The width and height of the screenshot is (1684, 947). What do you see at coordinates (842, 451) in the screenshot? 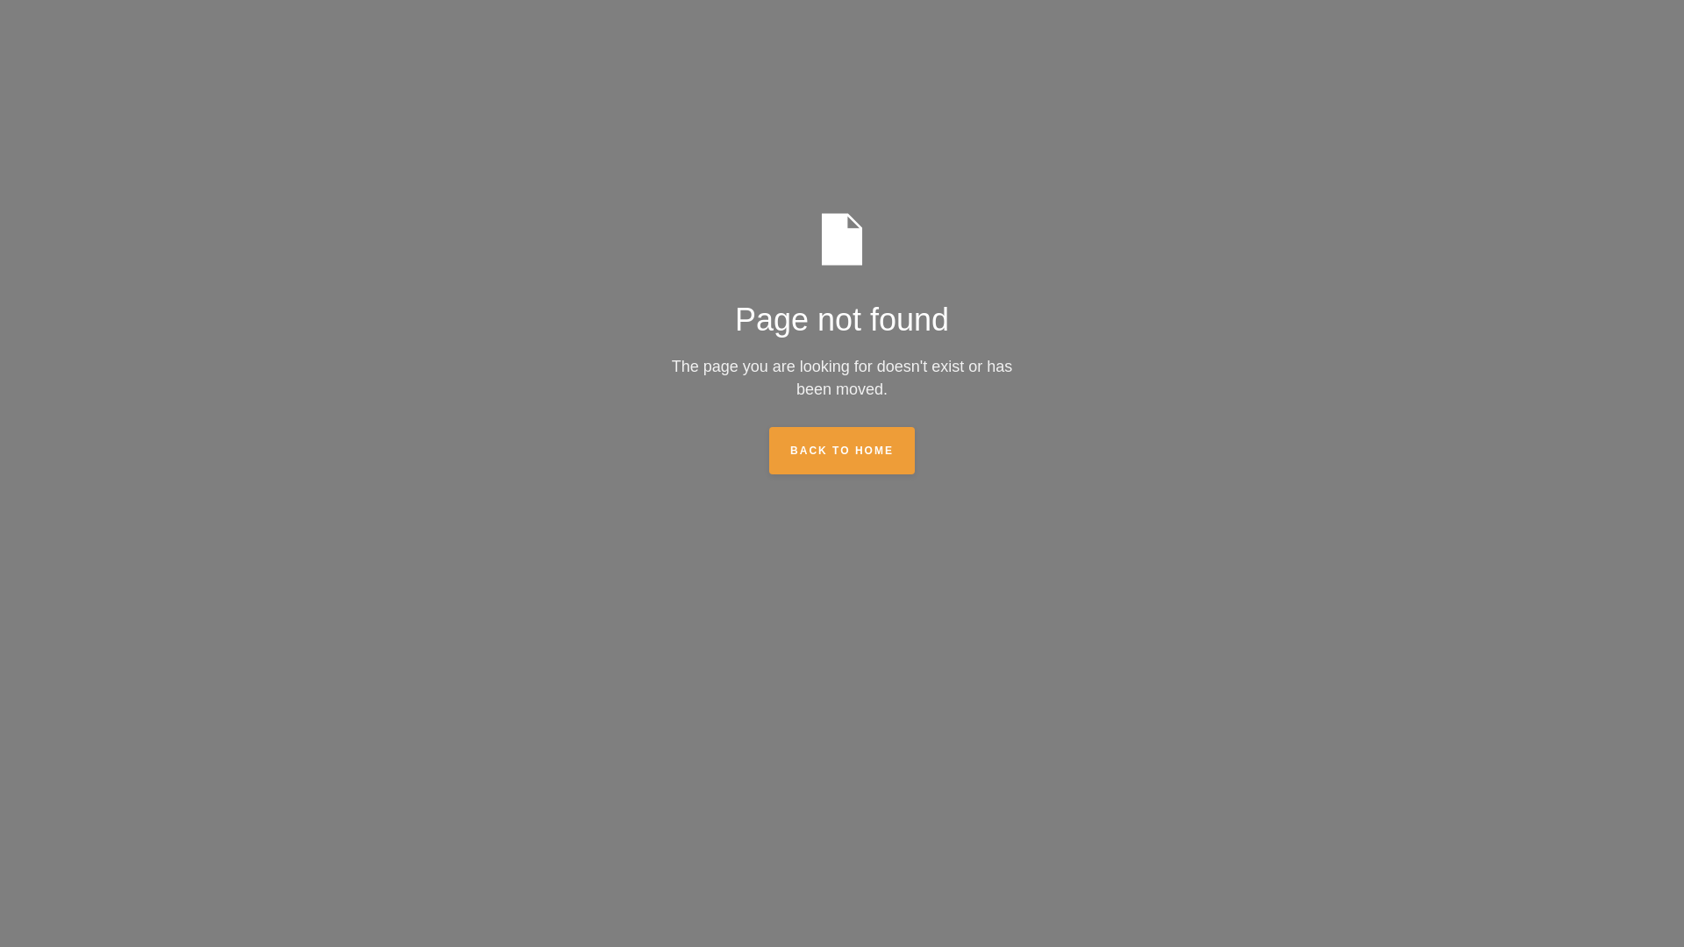
I see `BACK TO HOME` at bounding box center [842, 451].